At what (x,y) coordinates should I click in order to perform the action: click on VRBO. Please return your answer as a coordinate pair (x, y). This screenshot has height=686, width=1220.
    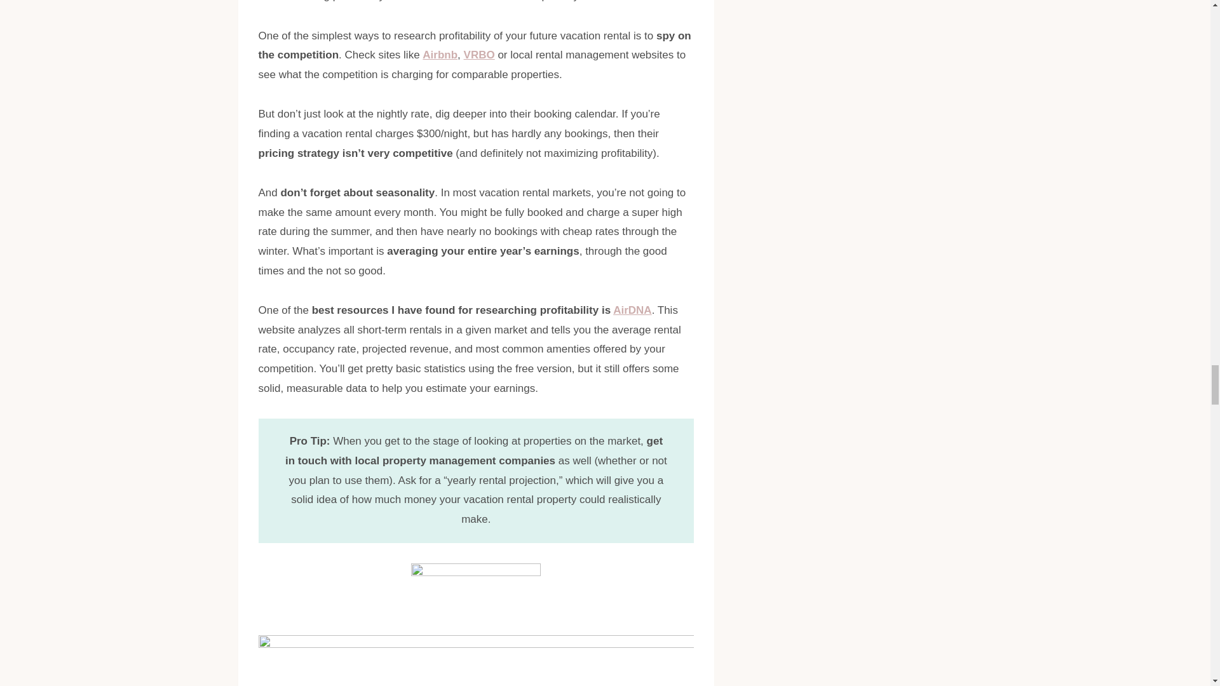
    Looking at the image, I should click on (479, 55).